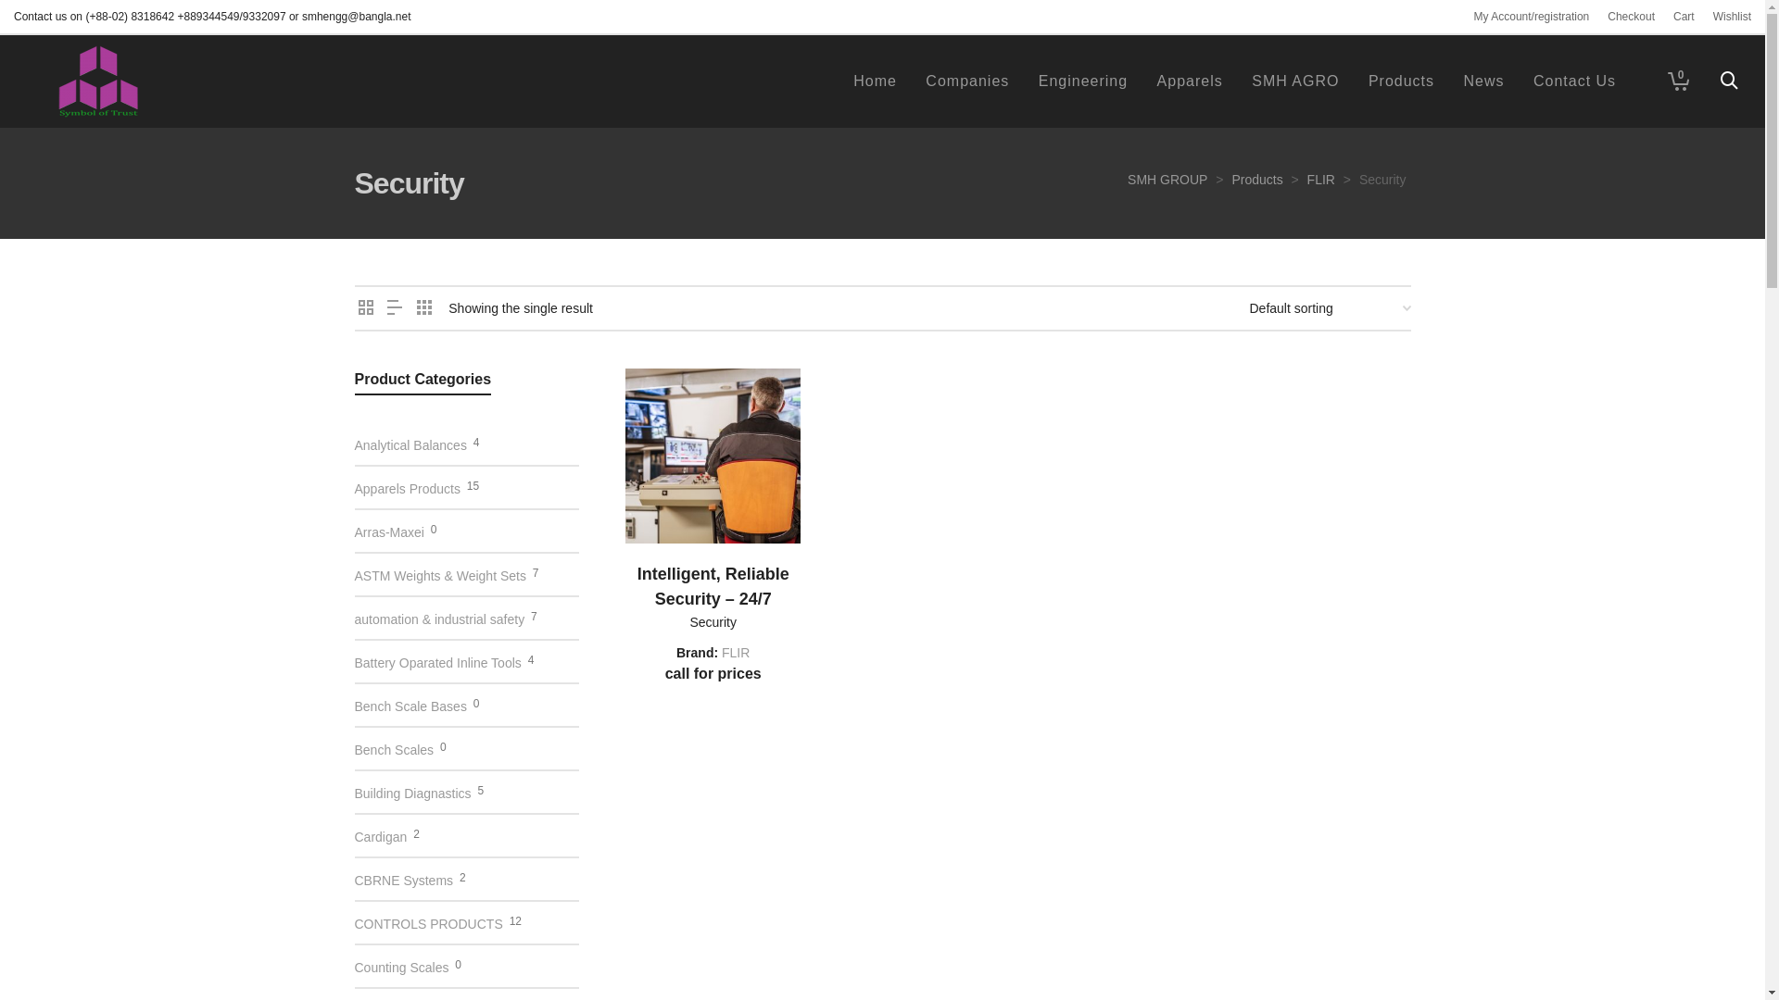 The width and height of the screenshot is (1779, 1000). Describe the element at coordinates (736, 653) in the screenshot. I see `FLIR` at that location.